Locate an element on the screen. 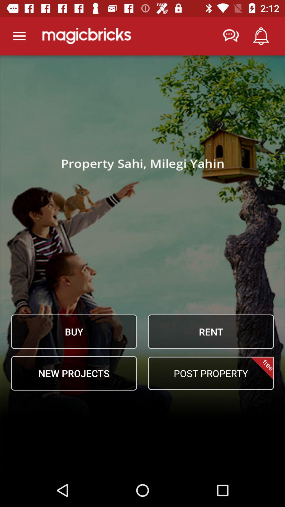 The width and height of the screenshot is (285, 507). turn on rent on the right is located at coordinates (211, 332).